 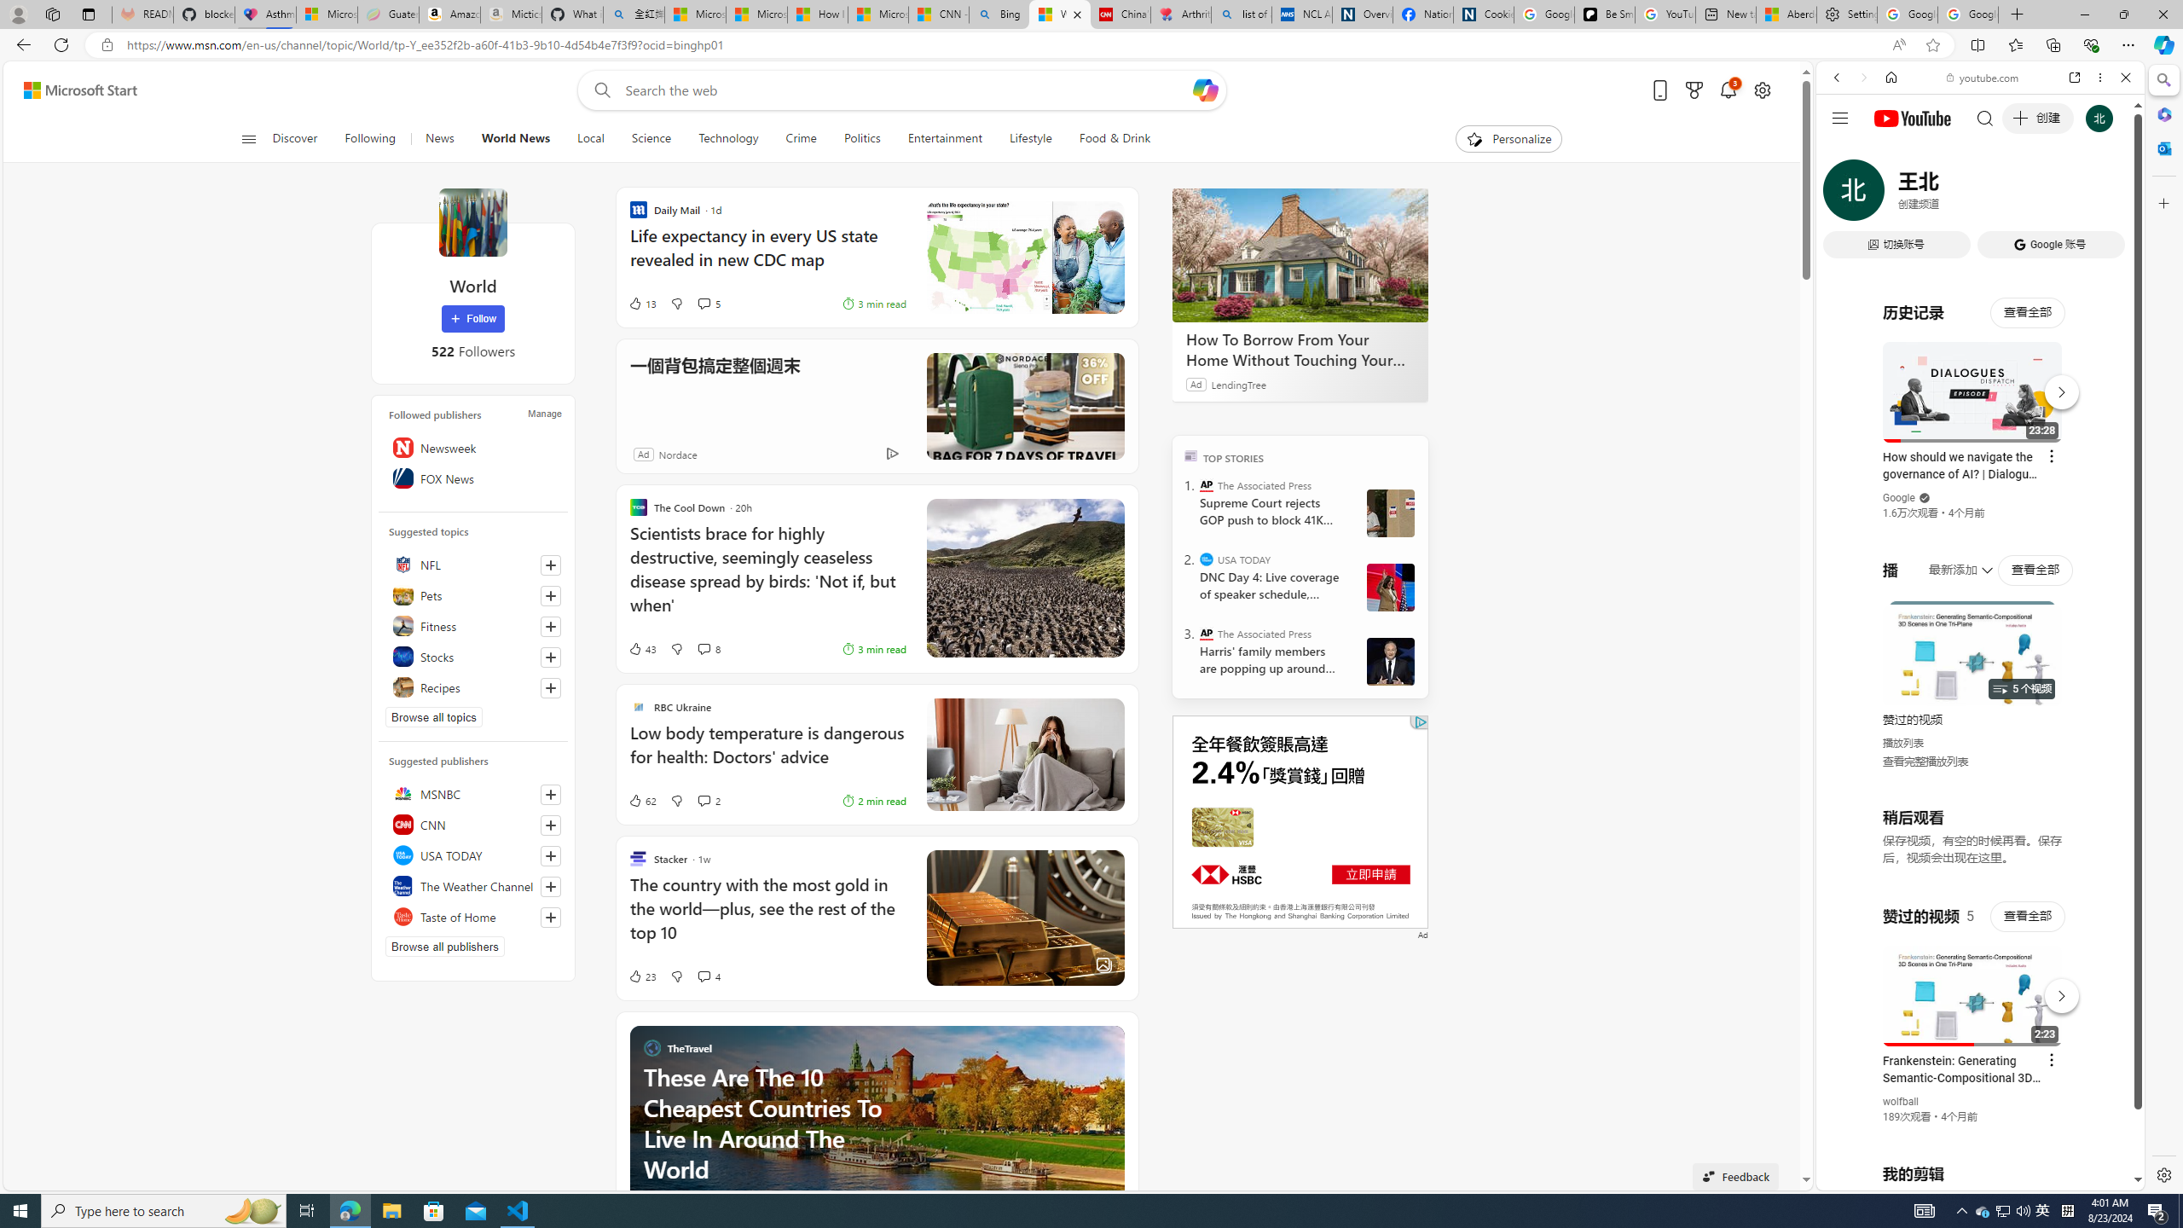 What do you see at coordinates (1419, 721) in the screenshot?
I see `Class: qc-adchoices-link top-right ` at bounding box center [1419, 721].